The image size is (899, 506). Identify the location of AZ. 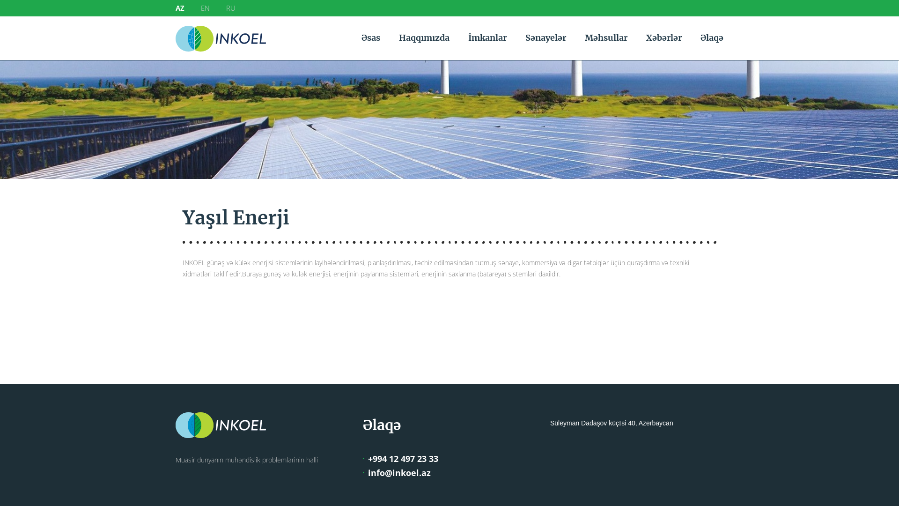
(180, 8).